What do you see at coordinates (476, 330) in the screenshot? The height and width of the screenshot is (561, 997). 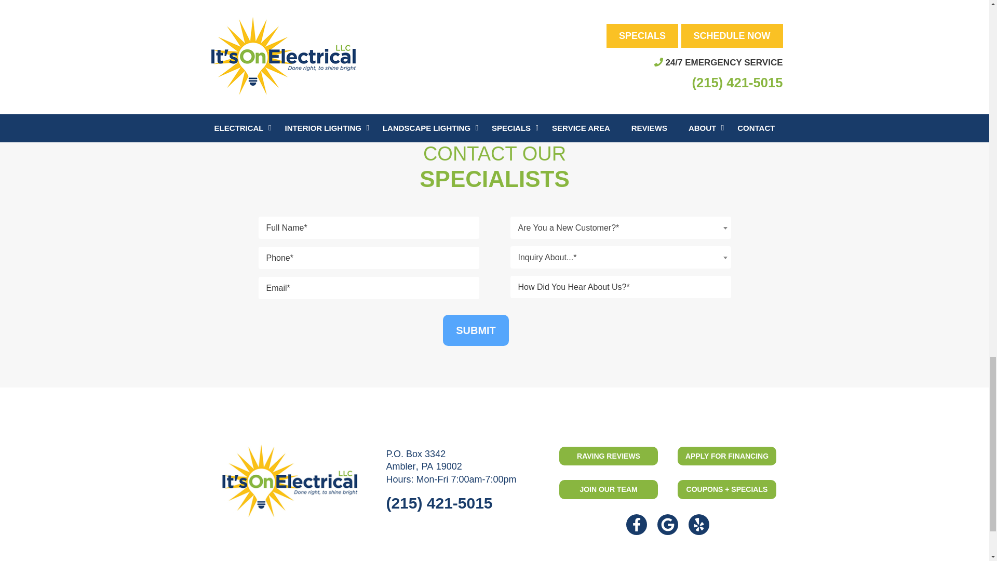 I see `Submit` at bounding box center [476, 330].